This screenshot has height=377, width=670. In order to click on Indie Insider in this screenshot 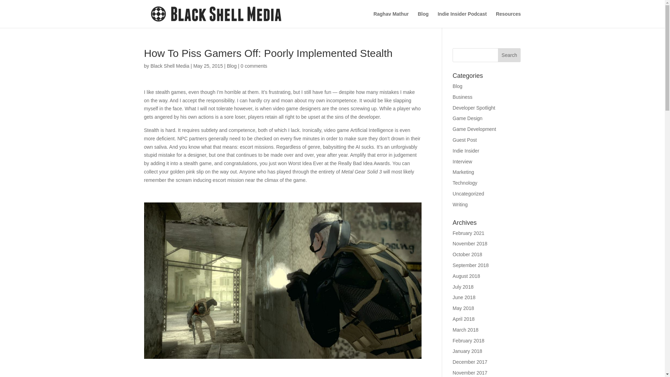, I will do `click(466, 151)`.